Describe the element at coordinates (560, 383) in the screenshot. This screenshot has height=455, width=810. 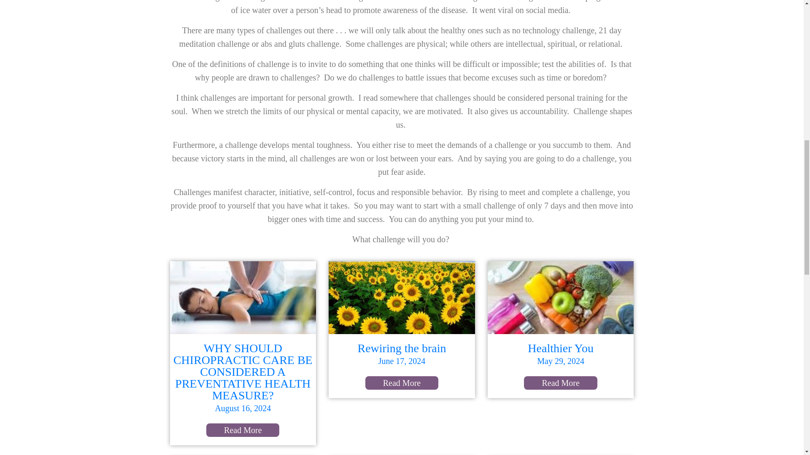
I see `Read More` at that location.